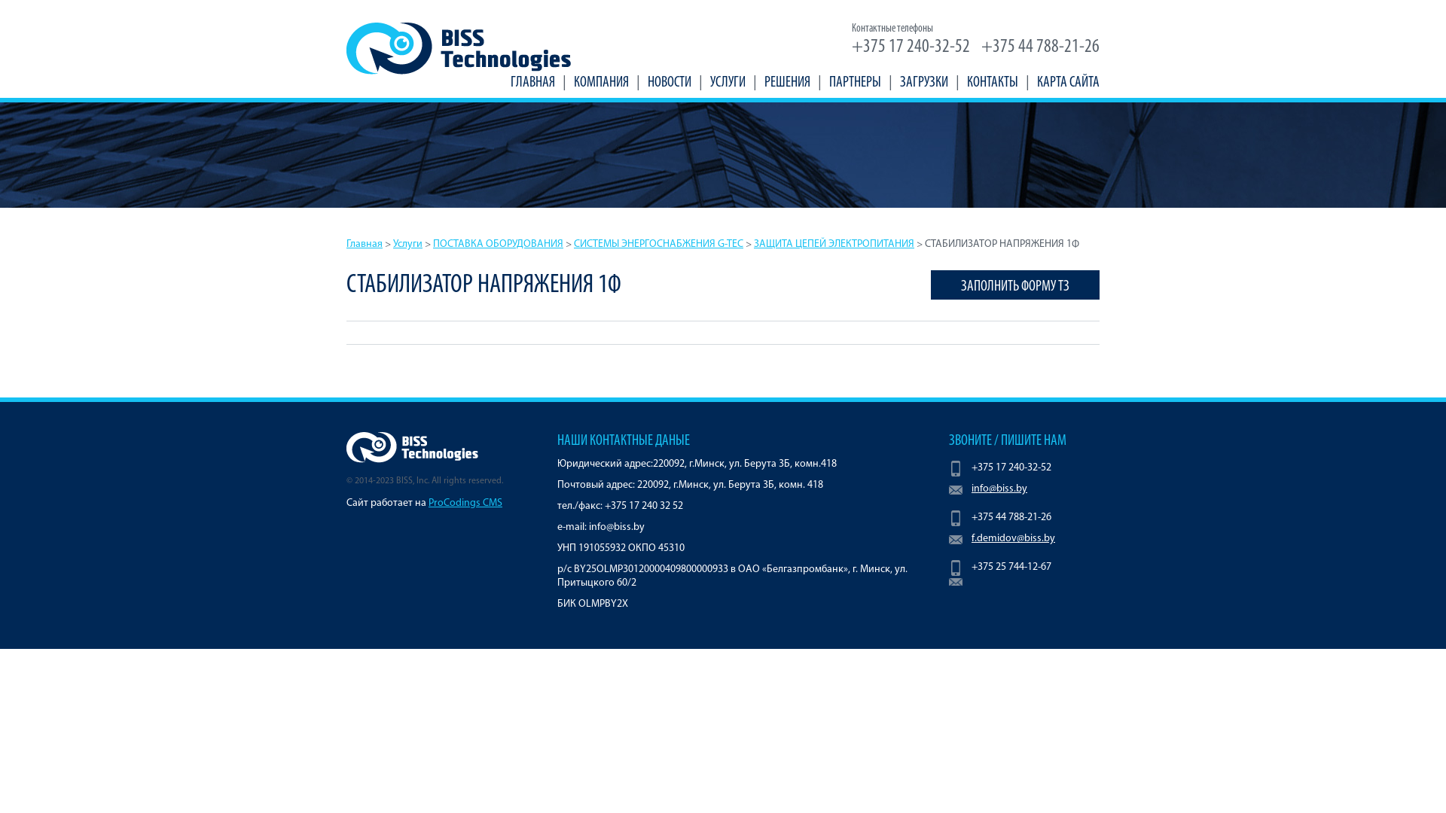 The height and width of the screenshot is (813, 1446). Describe the element at coordinates (1024, 489) in the screenshot. I see `info@biss.by` at that location.